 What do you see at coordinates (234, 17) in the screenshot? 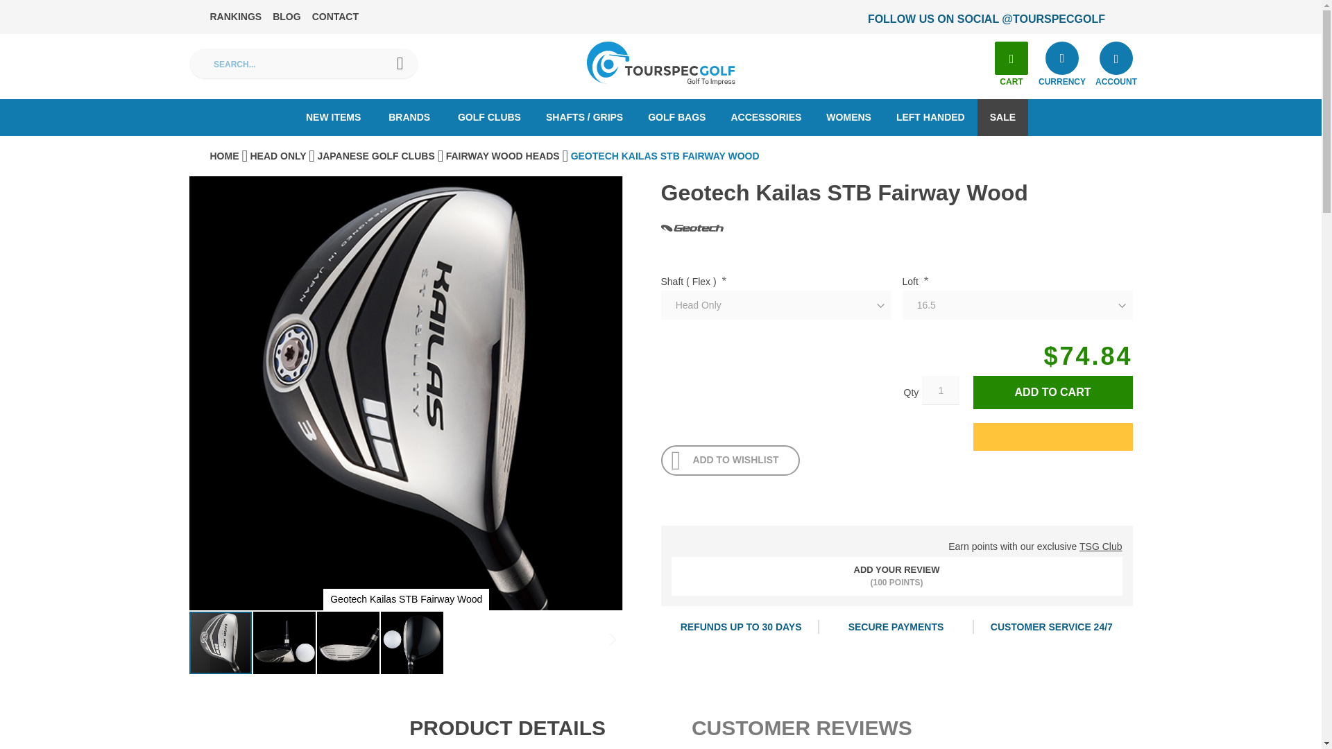
I see `RANKINGS` at bounding box center [234, 17].